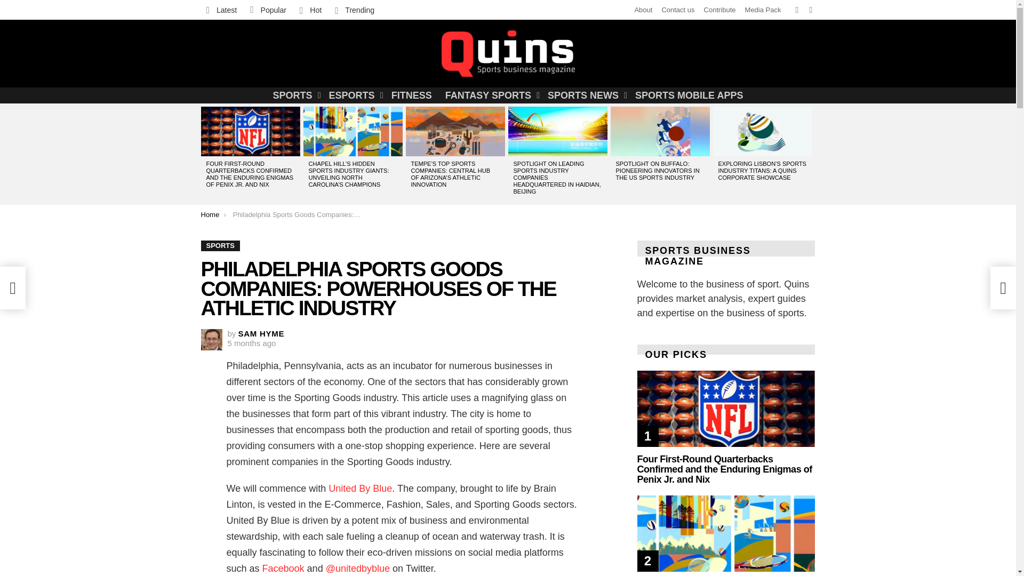  I want to click on Contribute, so click(720, 10).